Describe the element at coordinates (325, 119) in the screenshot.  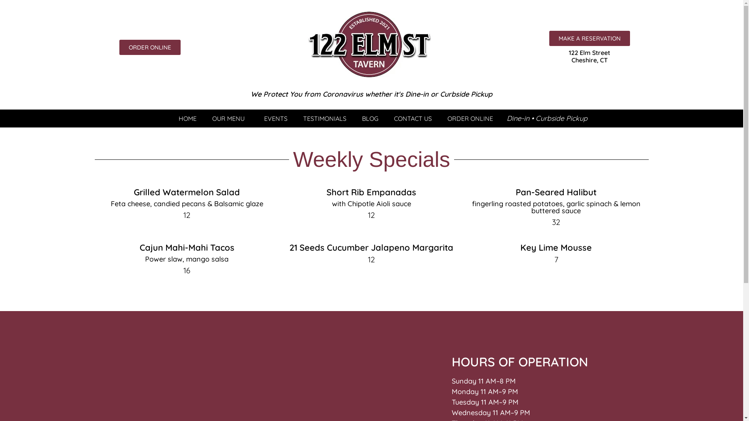
I see `TESTIMONIALS` at that location.